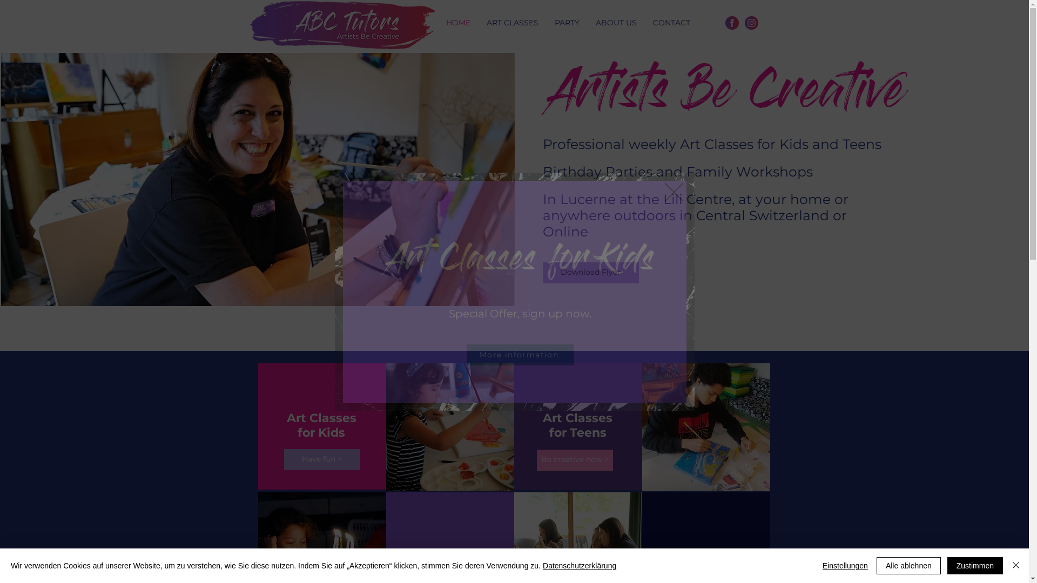  Describe the element at coordinates (567, 23) in the screenshot. I see `PARTY` at that location.